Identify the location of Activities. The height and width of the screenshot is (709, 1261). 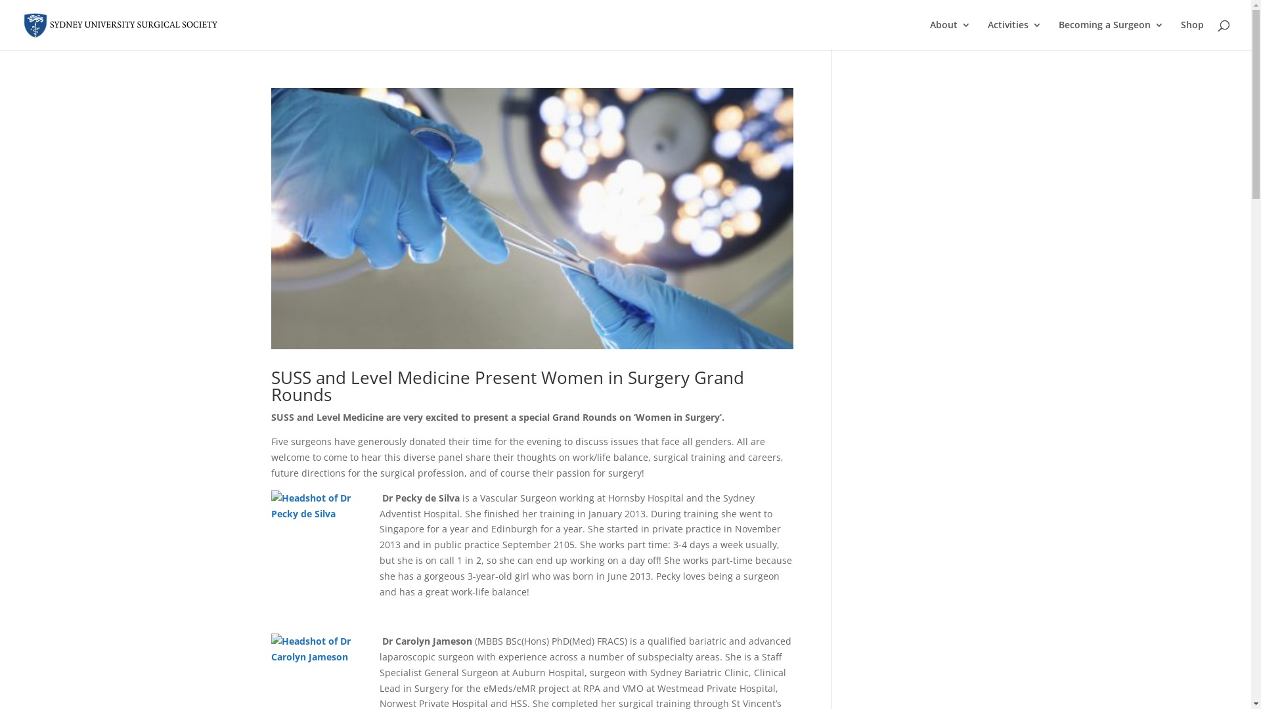
(1015, 35).